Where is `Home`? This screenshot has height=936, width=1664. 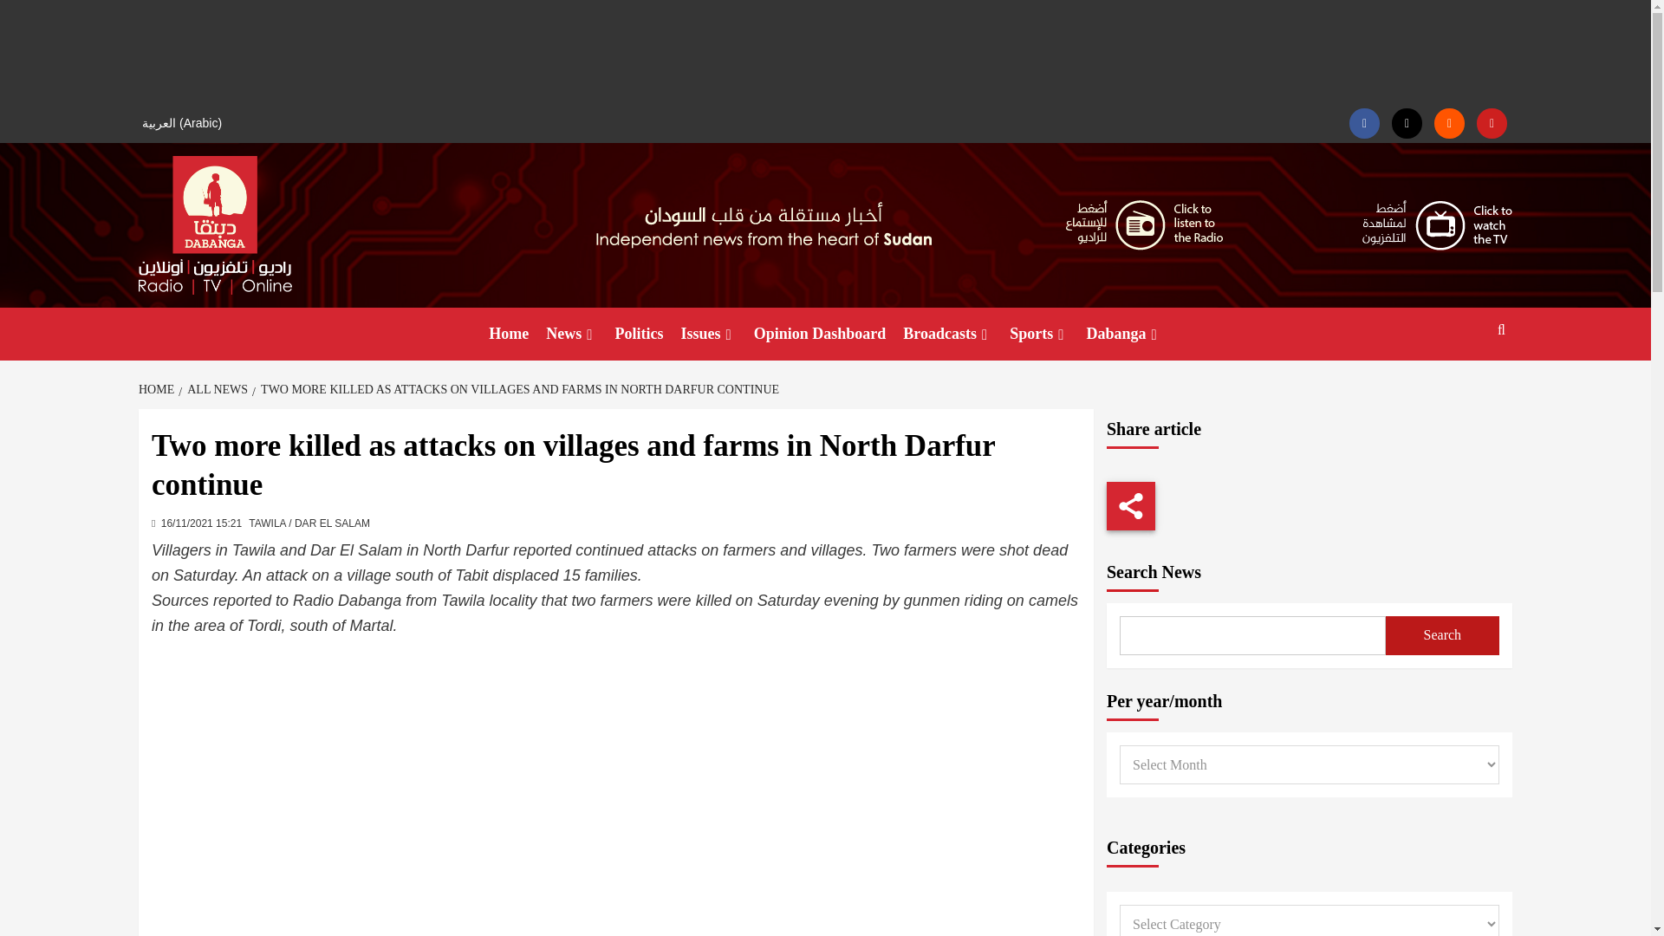
Home is located at coordinates (509, 334).